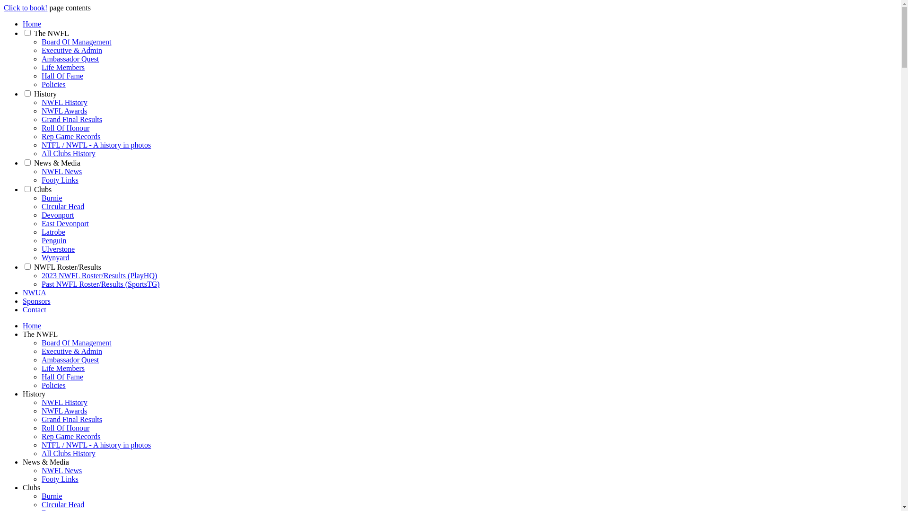 Image resolution: width=908 pixels, height=511 pixels. Describe the element at coordinates (40, 334) in the screenshot. I see `The NWFL` at that location.